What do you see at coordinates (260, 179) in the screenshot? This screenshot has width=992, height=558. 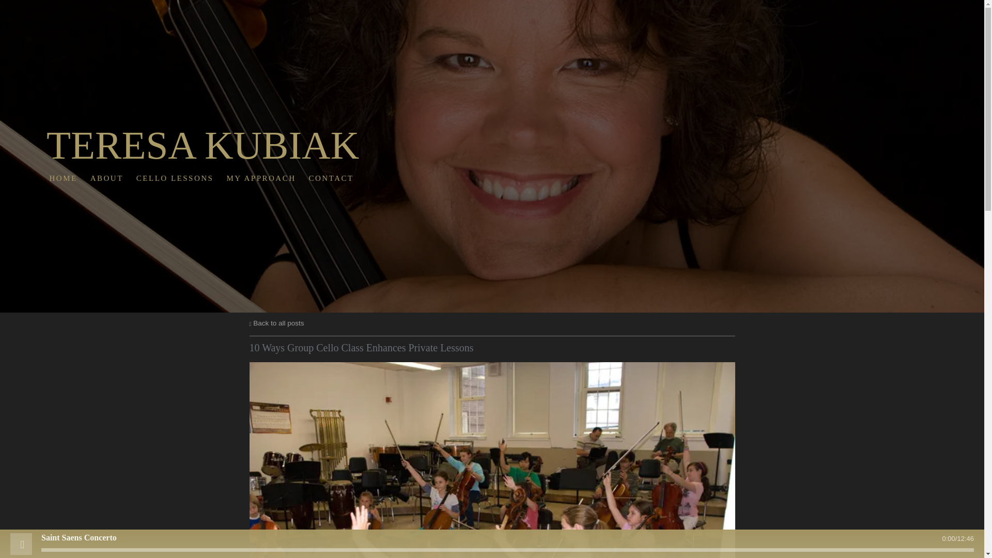 I see `MY APPROACH` at bounding box center [260, 179].